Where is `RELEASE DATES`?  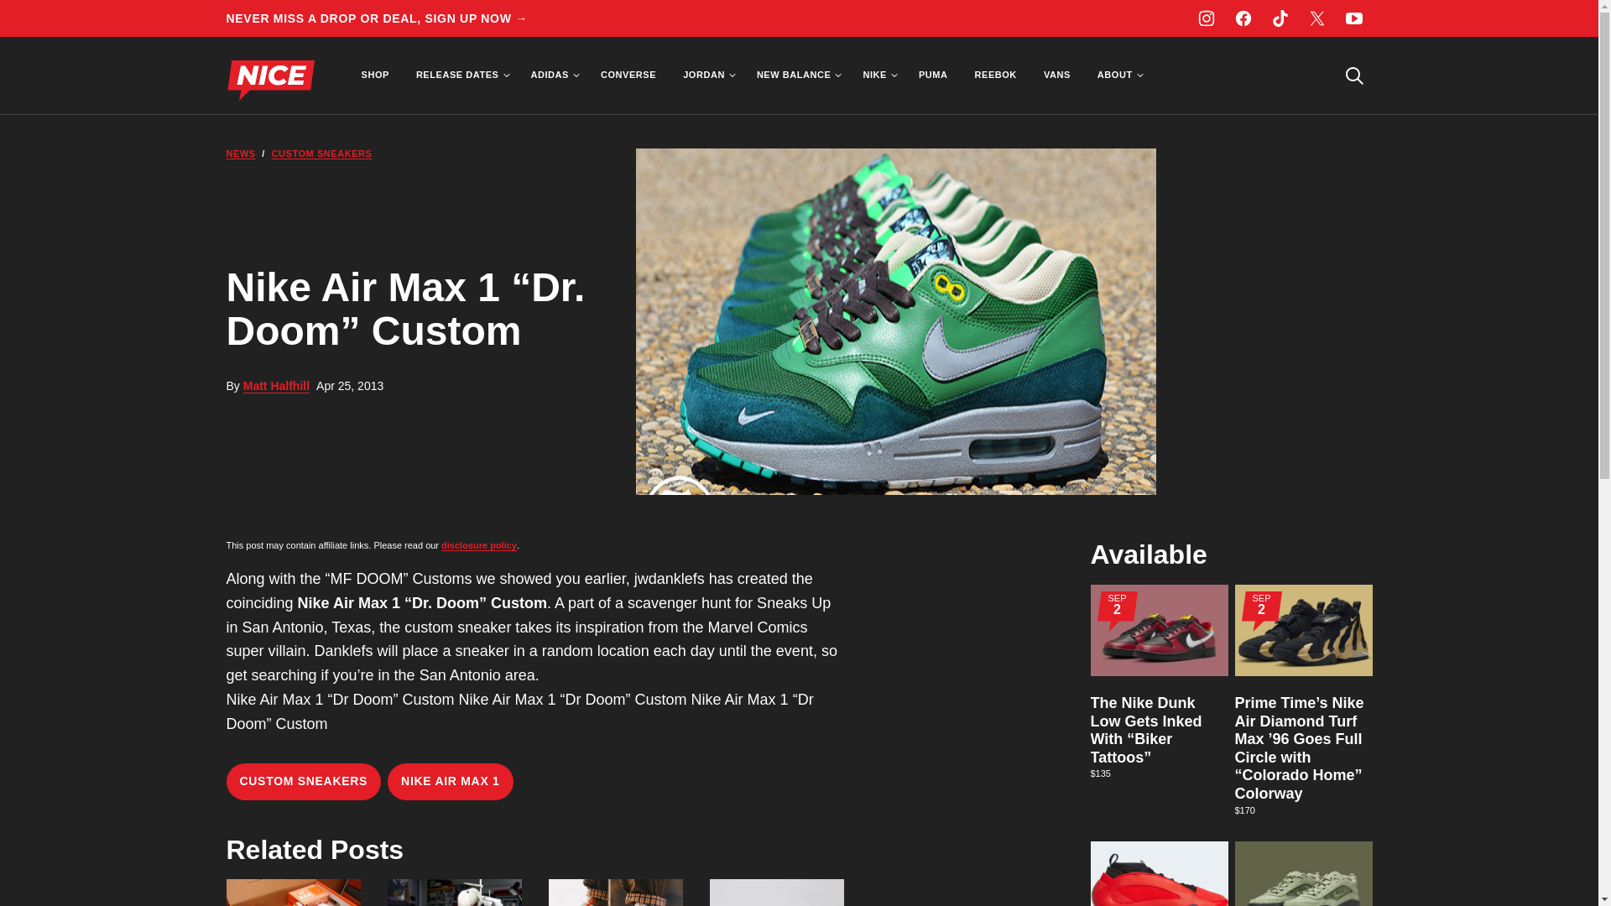 RELEASE DATES is located at coordinates (460, 75).